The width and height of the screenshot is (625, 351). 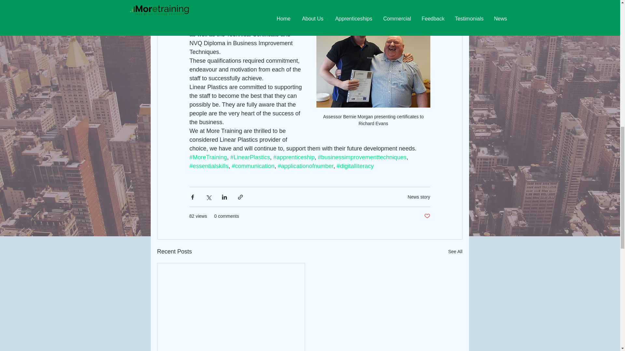 What do you see at coordinates (426, 216) in the screenshot?
I see `Post not marked as liked` at bounding box center [426, 216].